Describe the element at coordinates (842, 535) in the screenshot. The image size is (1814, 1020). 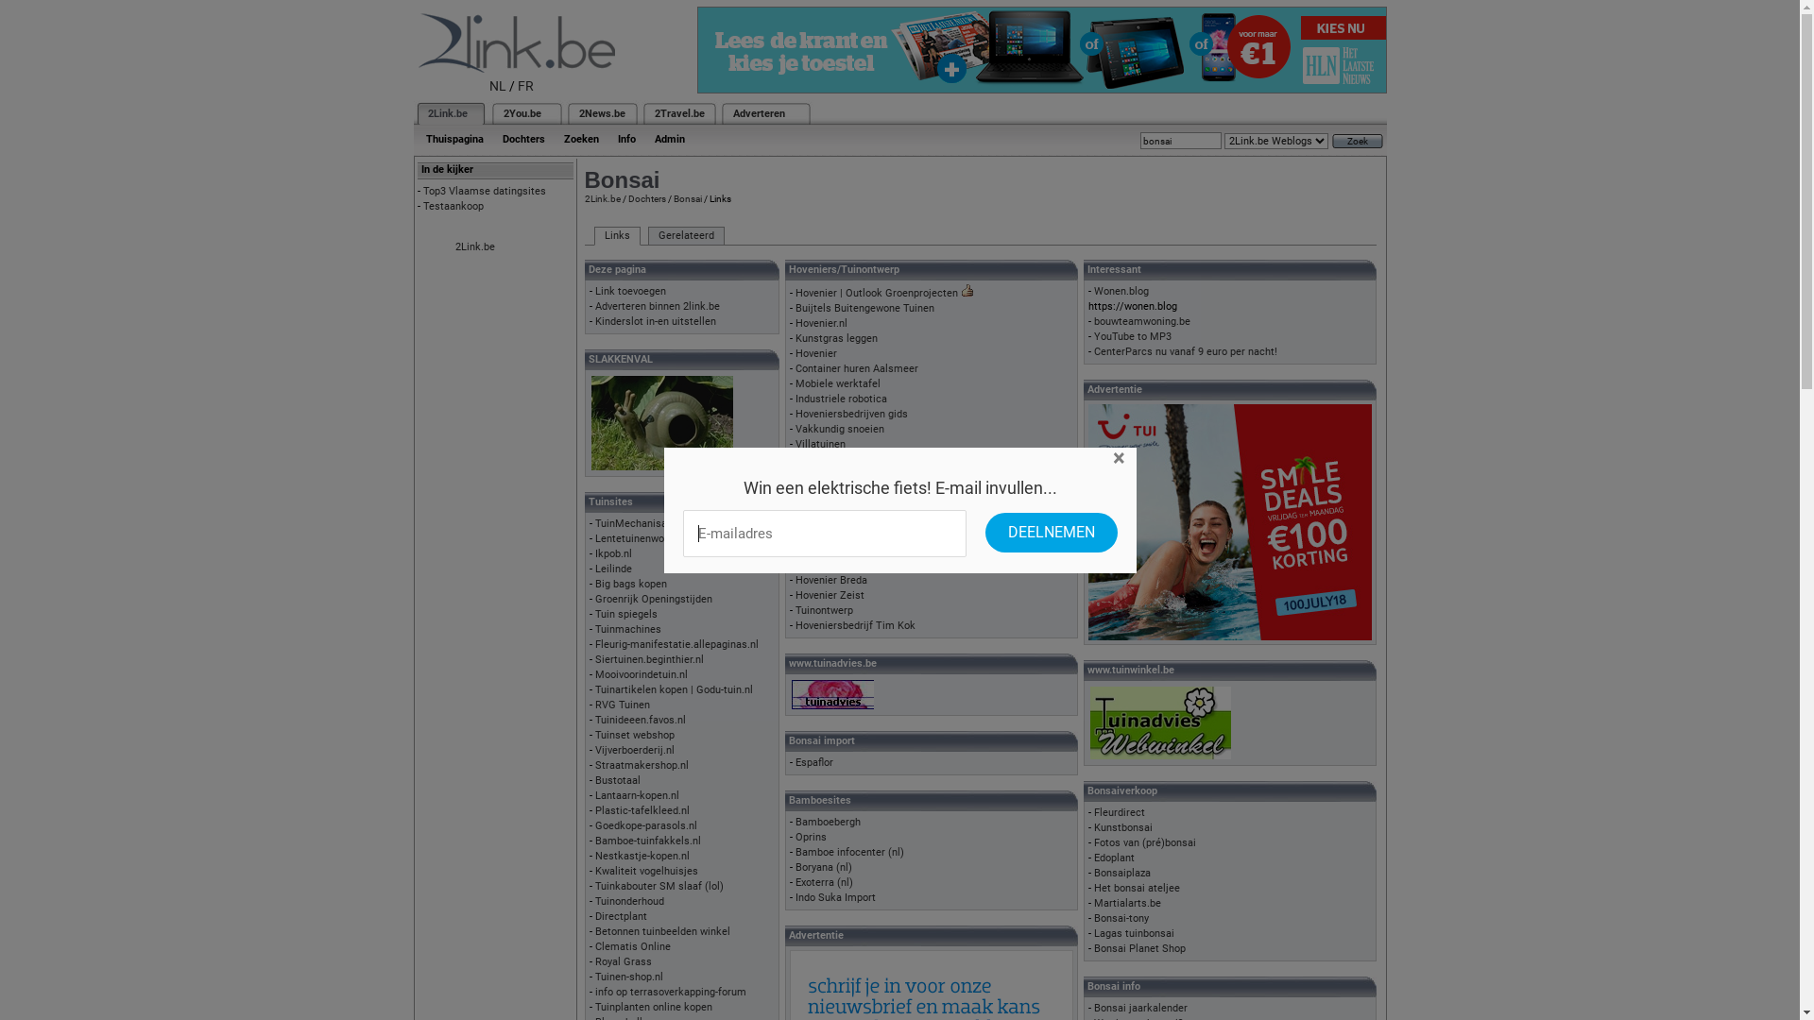
I see `straatmakershop.nl` at that location.